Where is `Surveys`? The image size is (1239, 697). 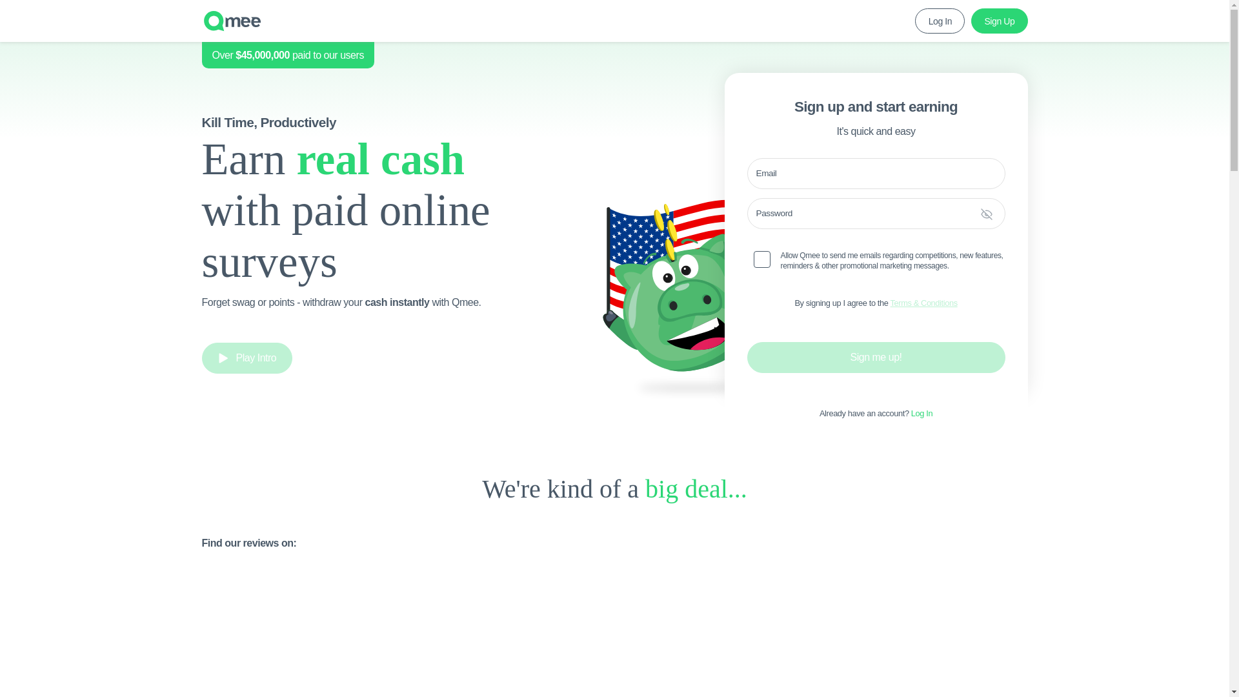 Surveys is located at coordinates (219, 25).